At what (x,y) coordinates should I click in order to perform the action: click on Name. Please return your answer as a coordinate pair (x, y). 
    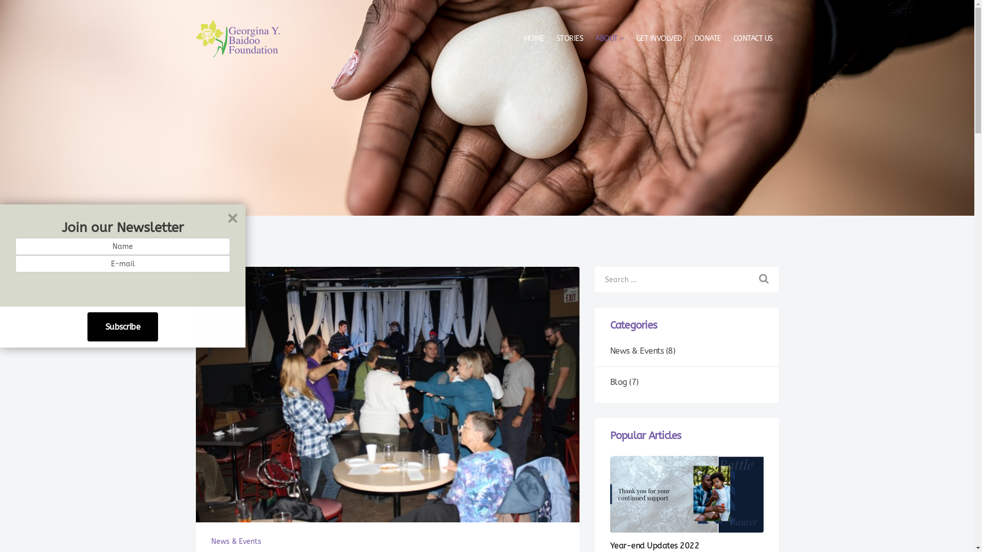
    Looking at the image, I should click on (123, 246).